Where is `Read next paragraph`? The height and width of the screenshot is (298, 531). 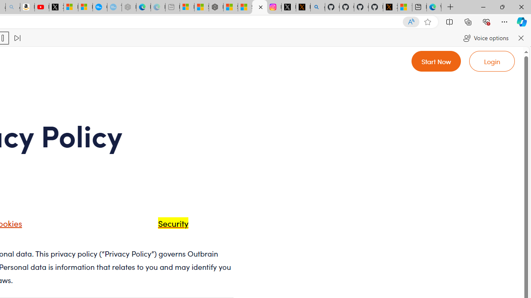
Read next paragraph is located at coordinates (17, 38).